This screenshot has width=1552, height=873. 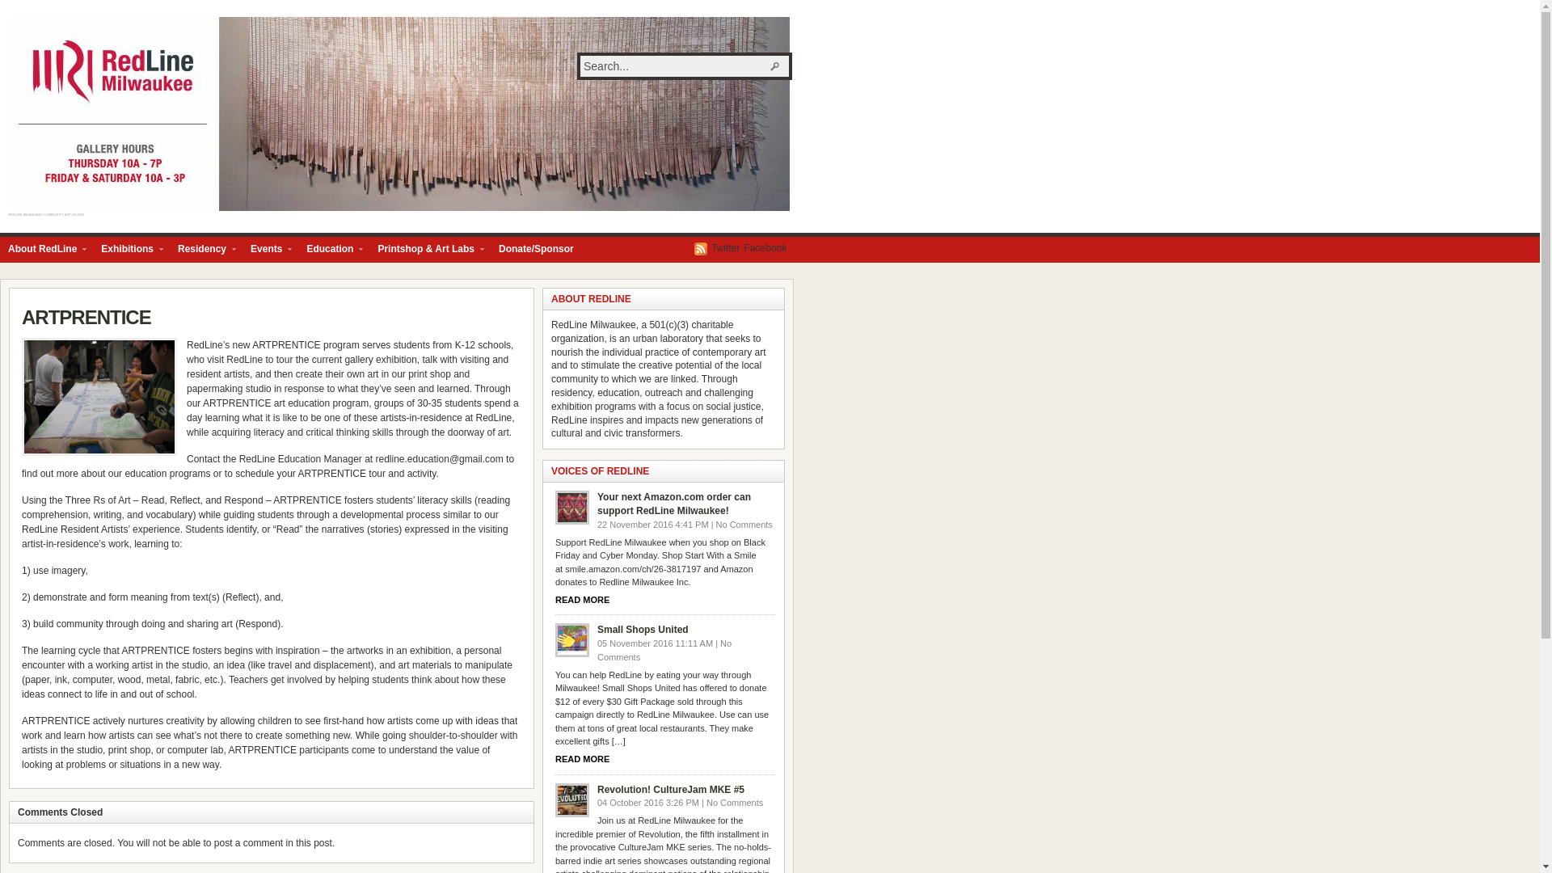 What do you see at coordinates (700, 249) in the screenshot?
I see `RSS Feed` at bounding box center [700, 249].